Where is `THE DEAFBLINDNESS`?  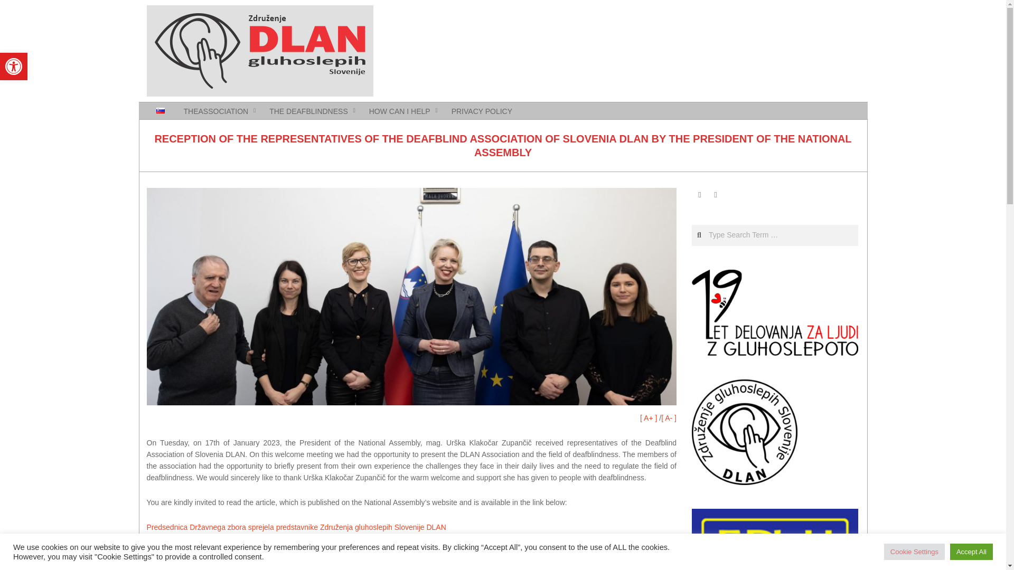
THE DEAFBLINDNESS is located at coordinates (309, 111).